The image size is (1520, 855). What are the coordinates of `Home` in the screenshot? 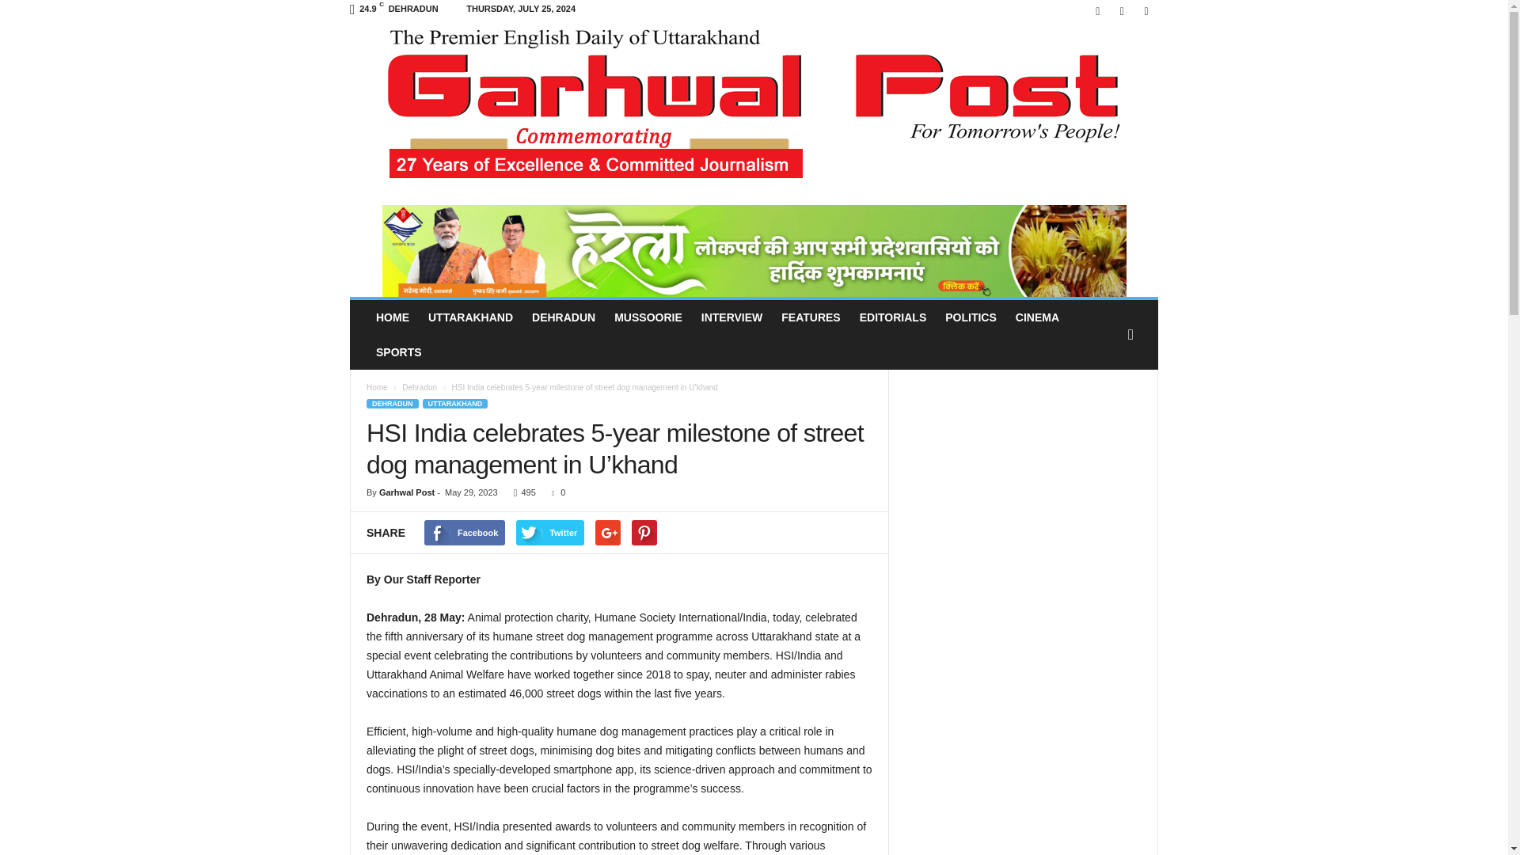 It's located at (377, 386).